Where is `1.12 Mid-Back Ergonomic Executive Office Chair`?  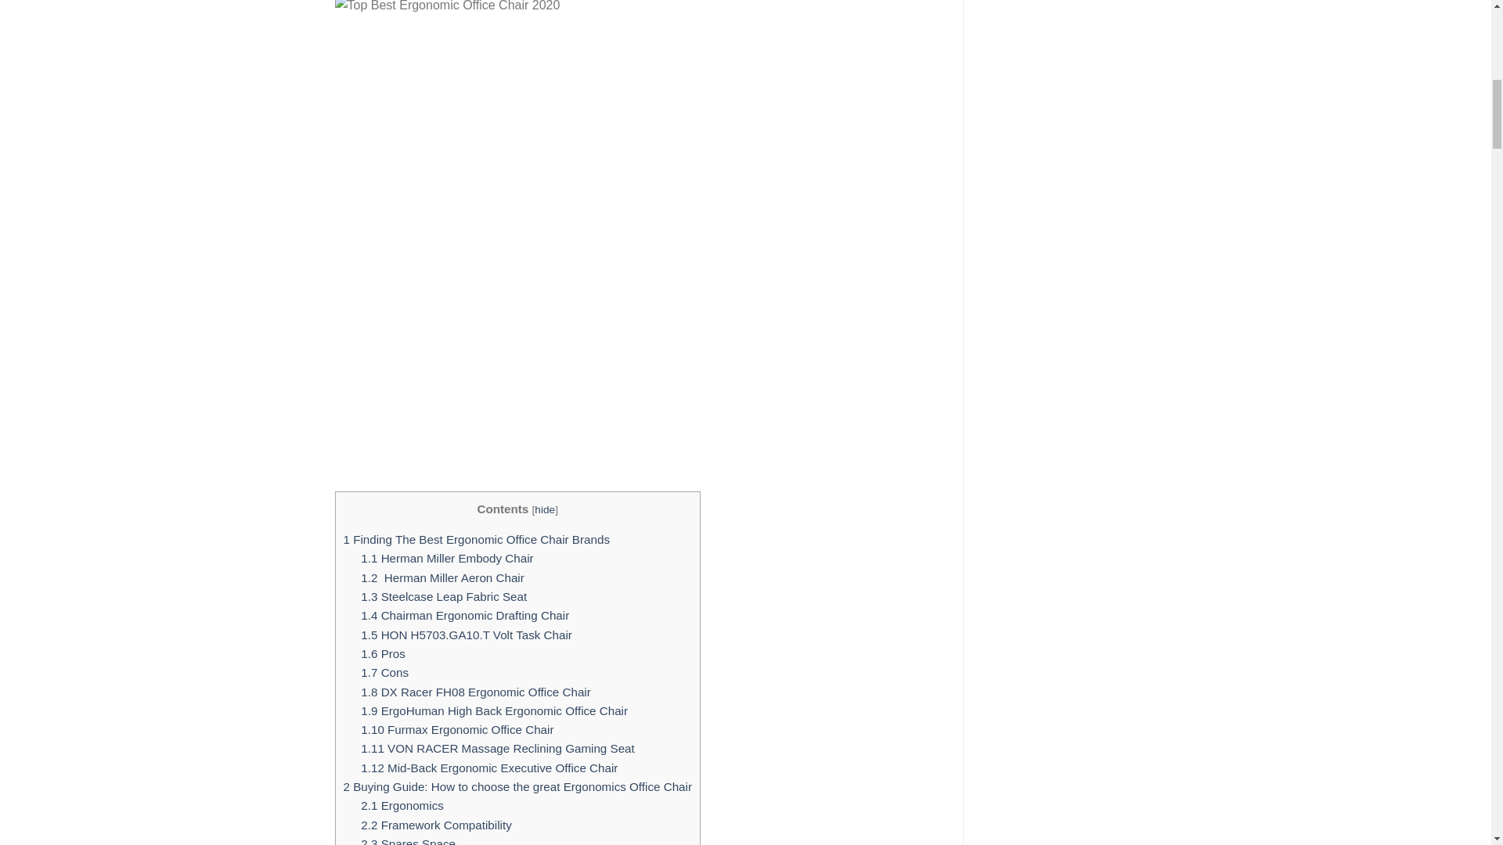 1.12 Mid-Back Ergonomic Executive Office Chair is located at coordinates (488, 768).